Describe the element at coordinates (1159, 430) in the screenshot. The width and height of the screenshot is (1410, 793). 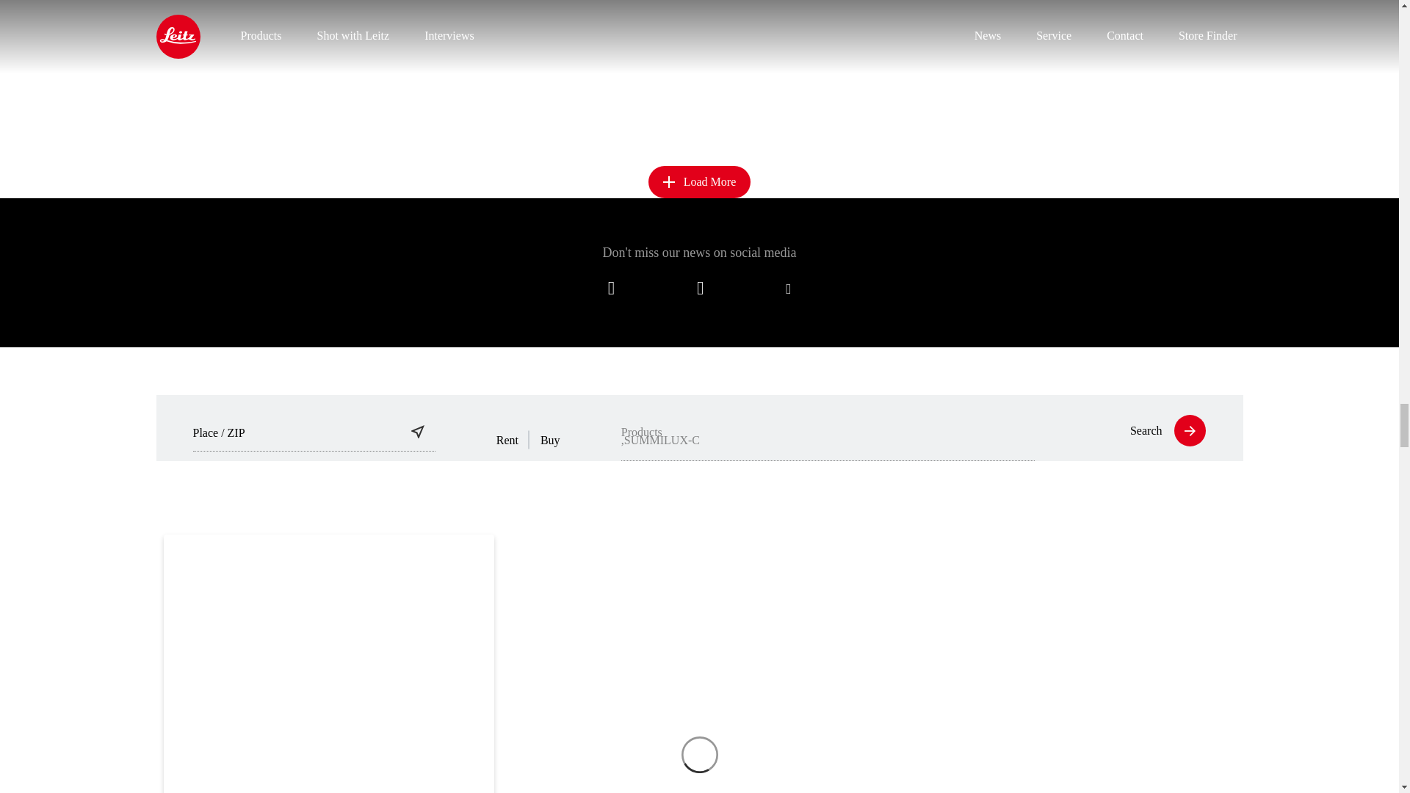
I see `Search` at that location.